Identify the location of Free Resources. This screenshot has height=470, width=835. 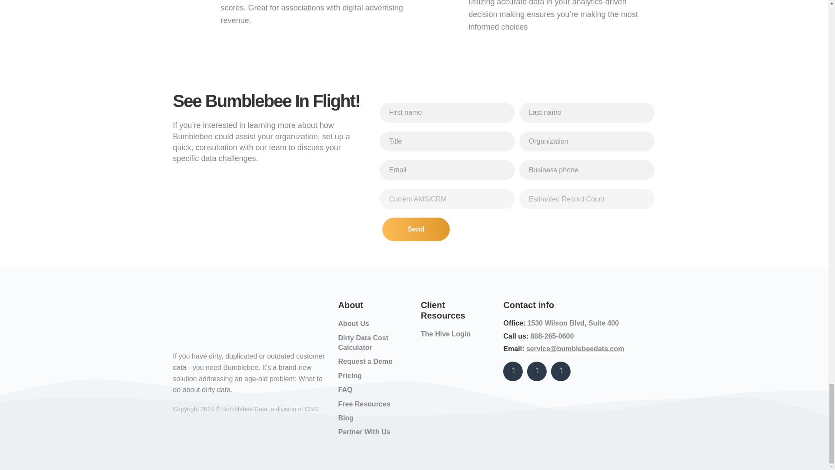
(364, 404).